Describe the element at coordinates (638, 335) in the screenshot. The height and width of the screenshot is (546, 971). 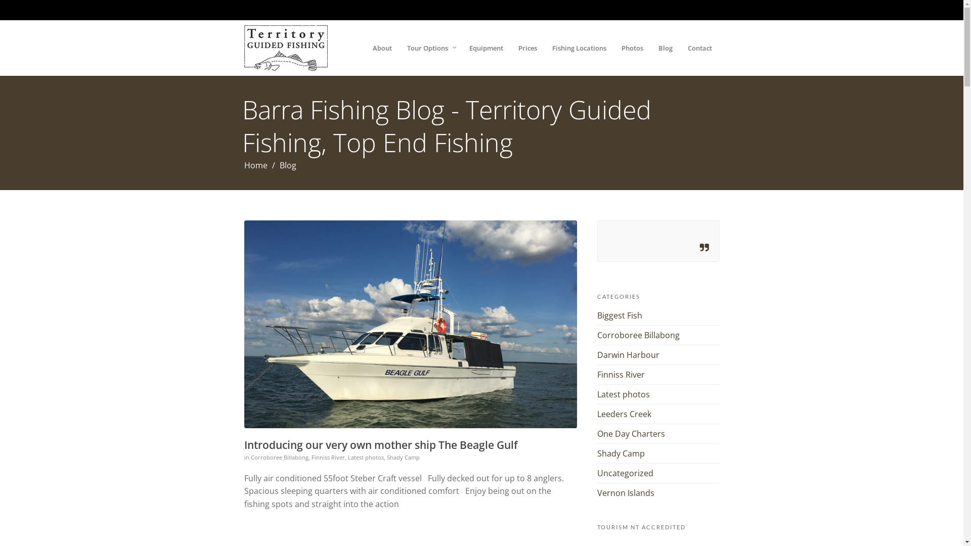
I see `Corroboree Billabong` at that location.